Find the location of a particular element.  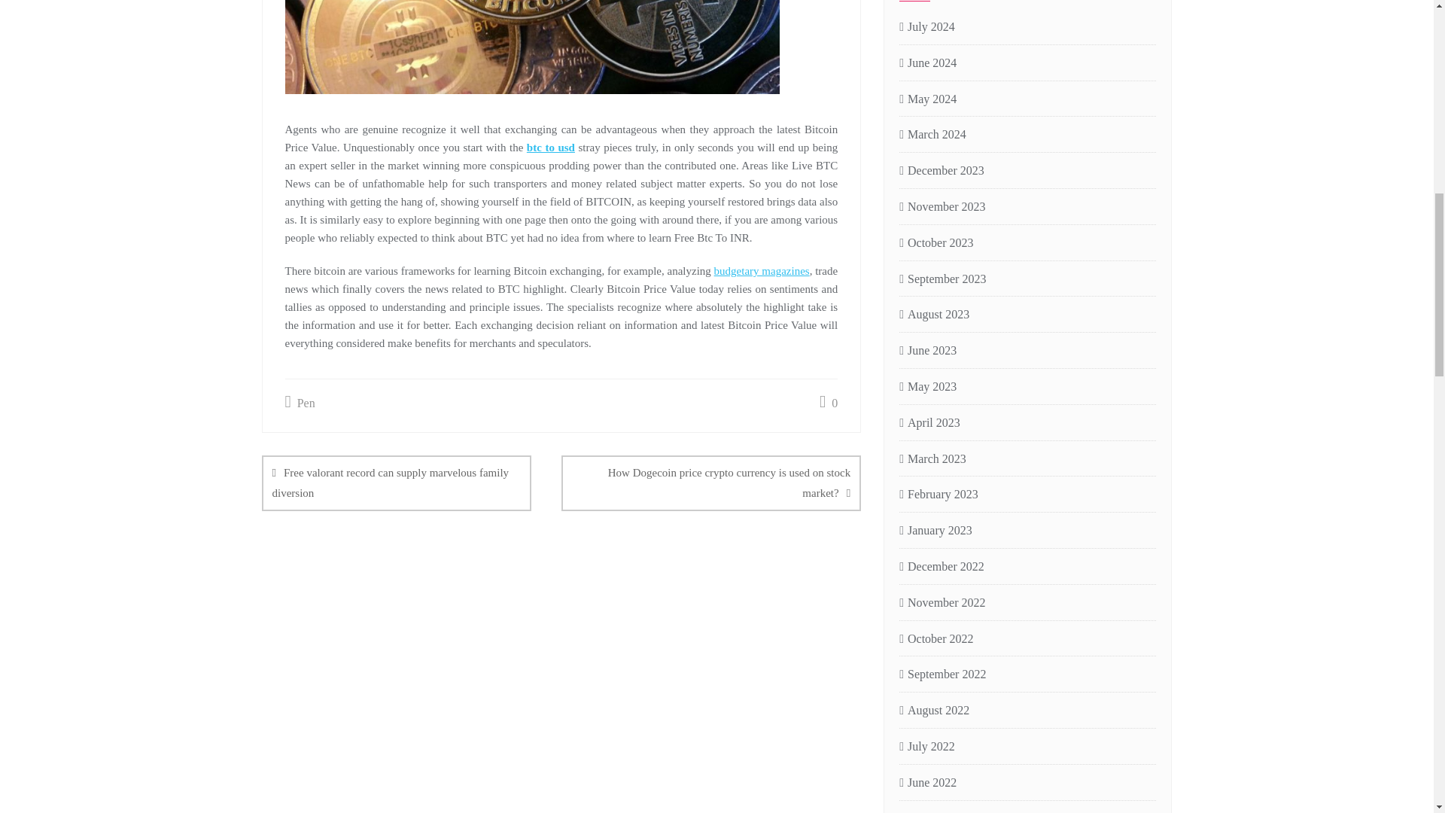

March 2023 is located at coordinates (932, 459).